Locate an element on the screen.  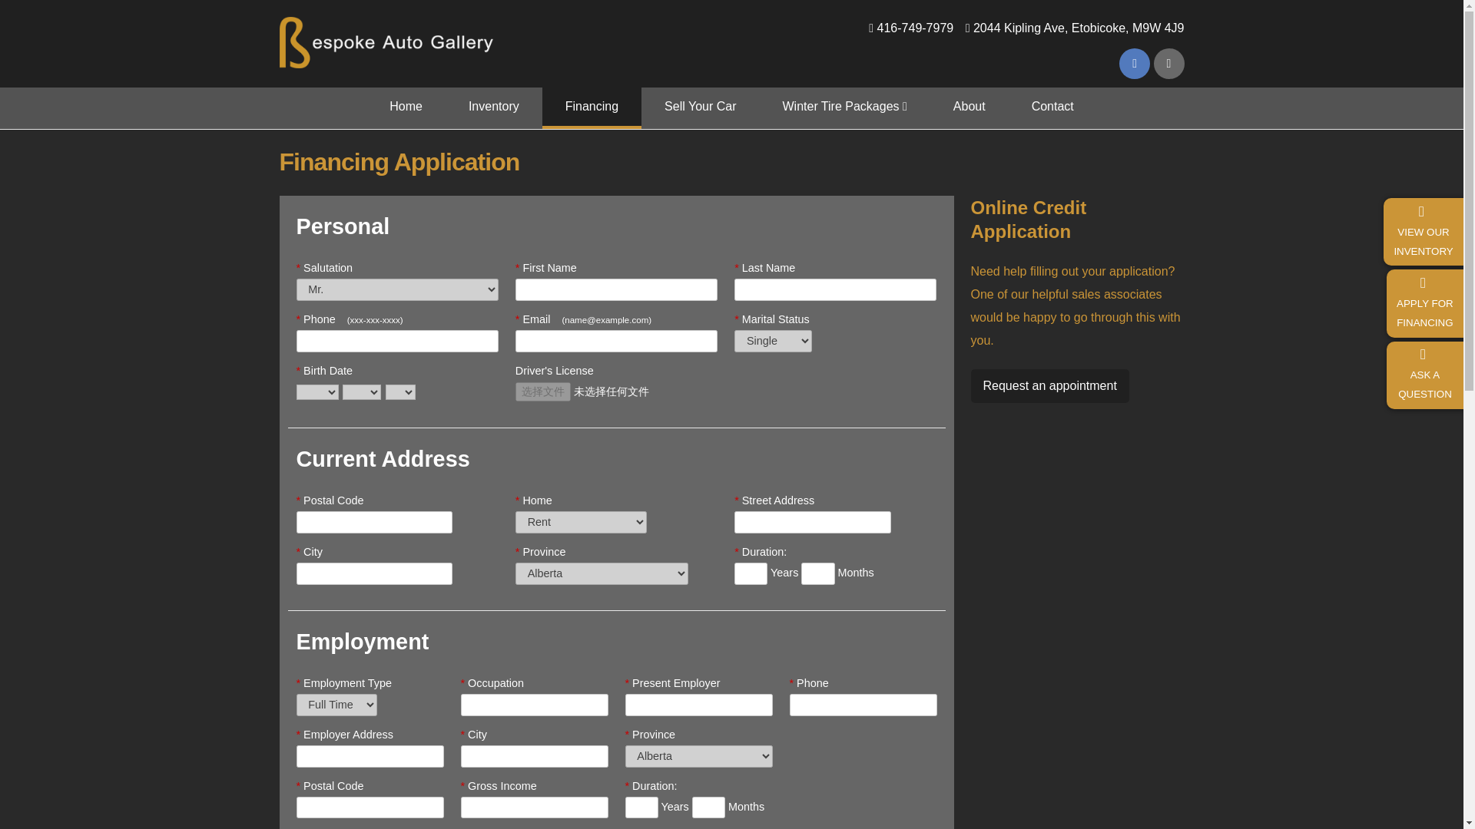
Instagram Icon is located at coordinates (1049, 385).